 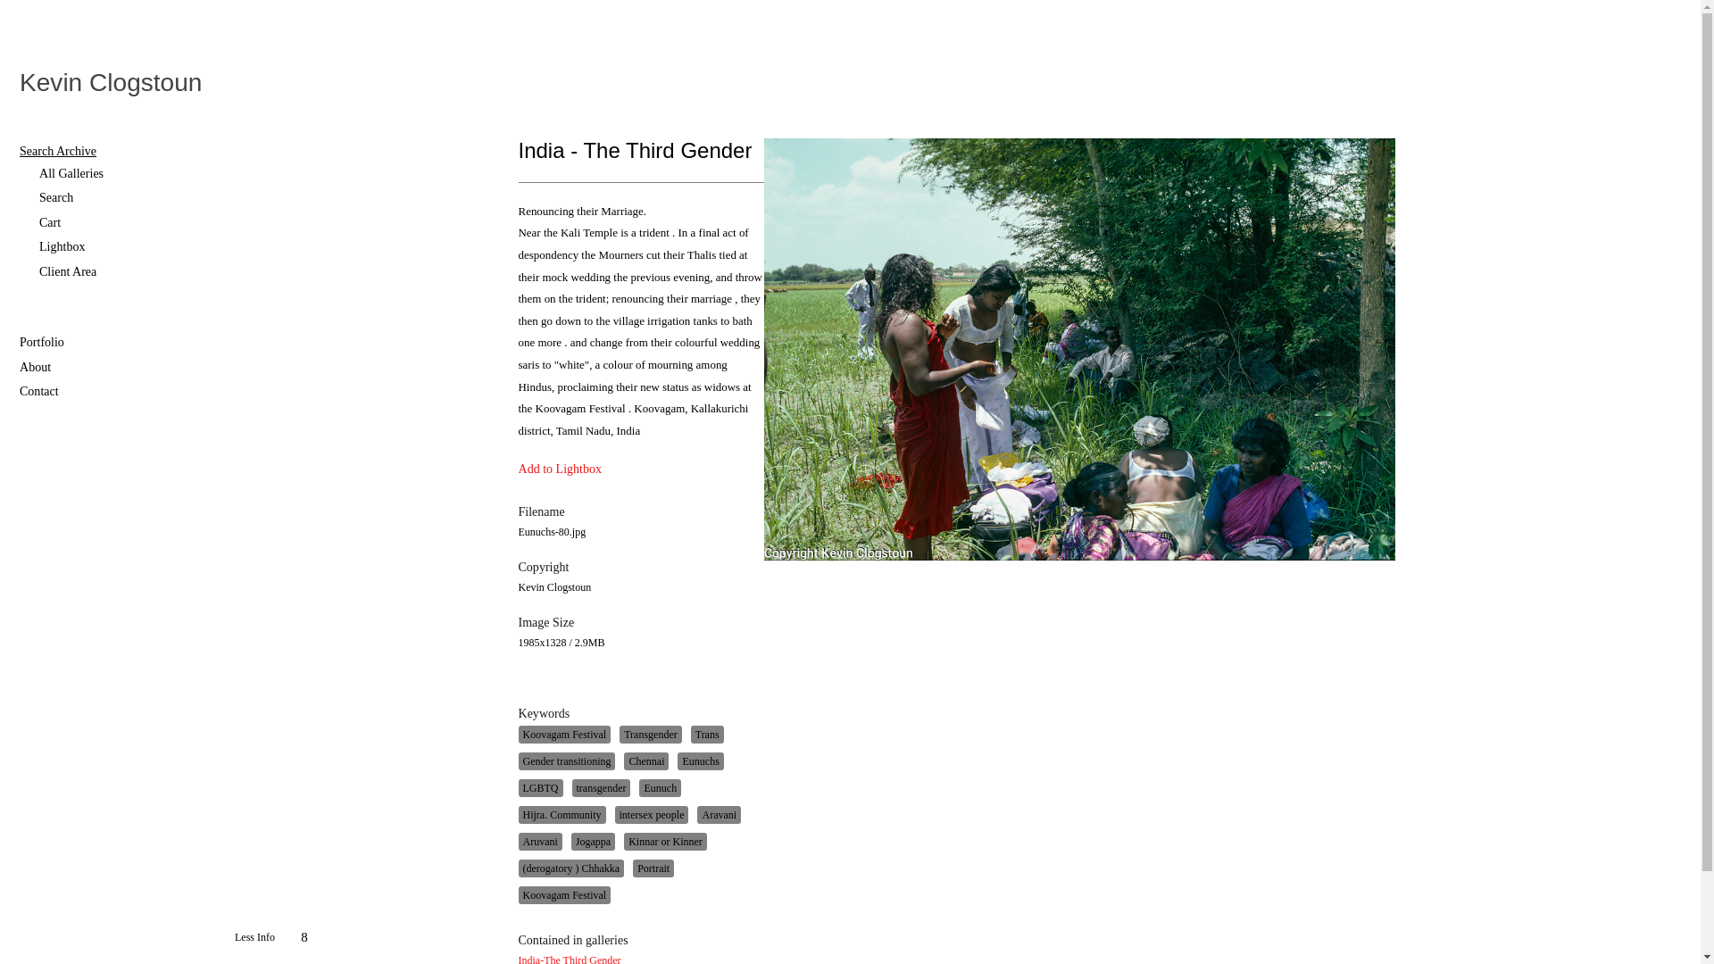 What do you see at coordinates (566, 760) in the screenshot?
I see `Gender transitioning` at bounding box center [566, 760].